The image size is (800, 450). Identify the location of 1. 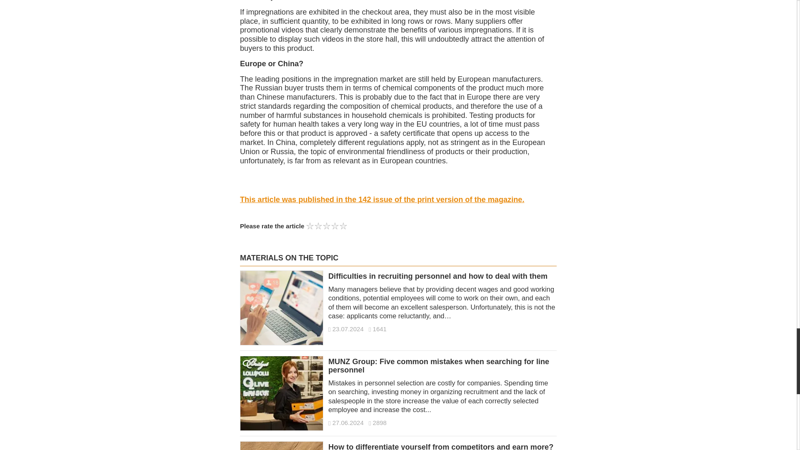
(310, 226).